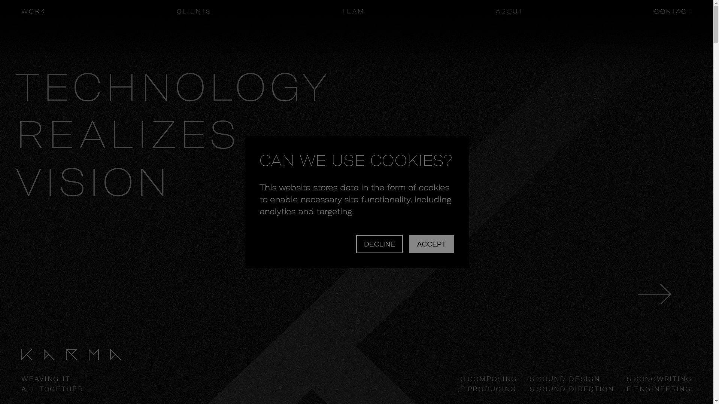 This screenshot has width=719, height=404. Describe the element at coordinates (673, 11) in the screenshot. I see `CONTACT` at that location.